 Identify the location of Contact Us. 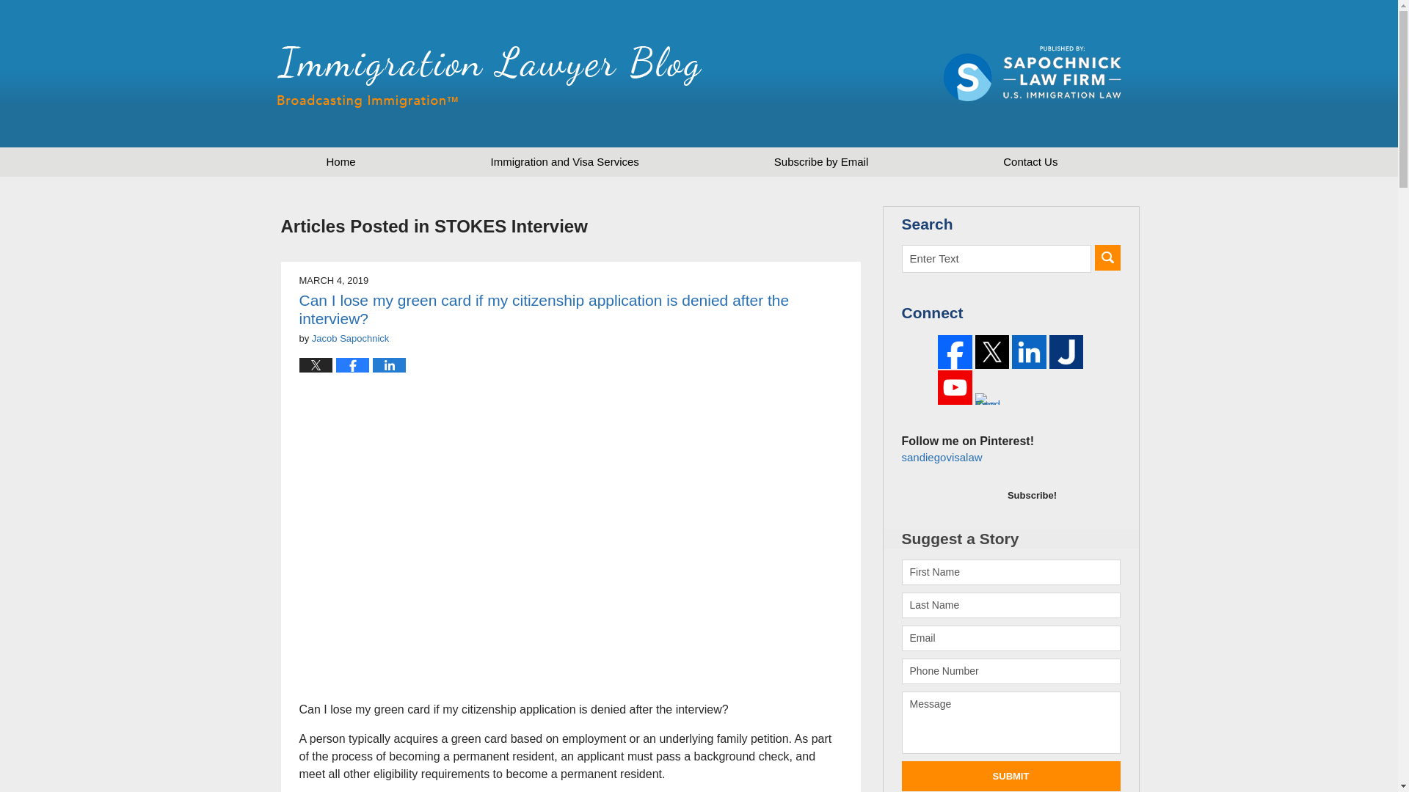
(1030, 161).